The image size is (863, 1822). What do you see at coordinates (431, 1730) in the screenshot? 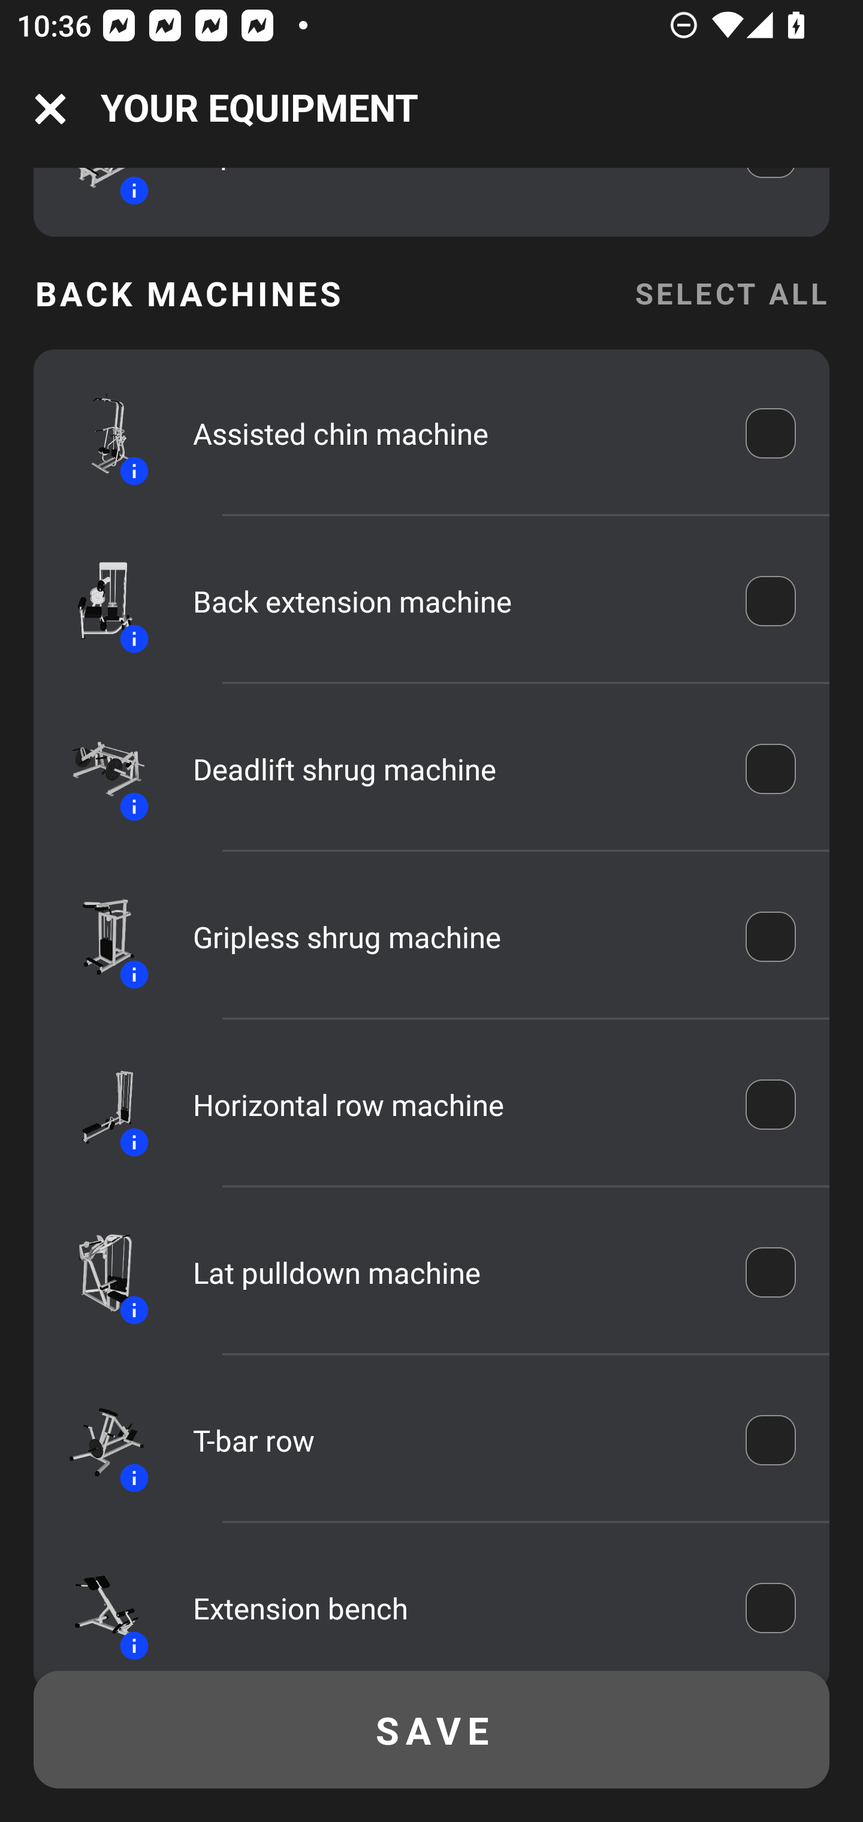
I see `SAVE` at bounding box center [431, 1730].